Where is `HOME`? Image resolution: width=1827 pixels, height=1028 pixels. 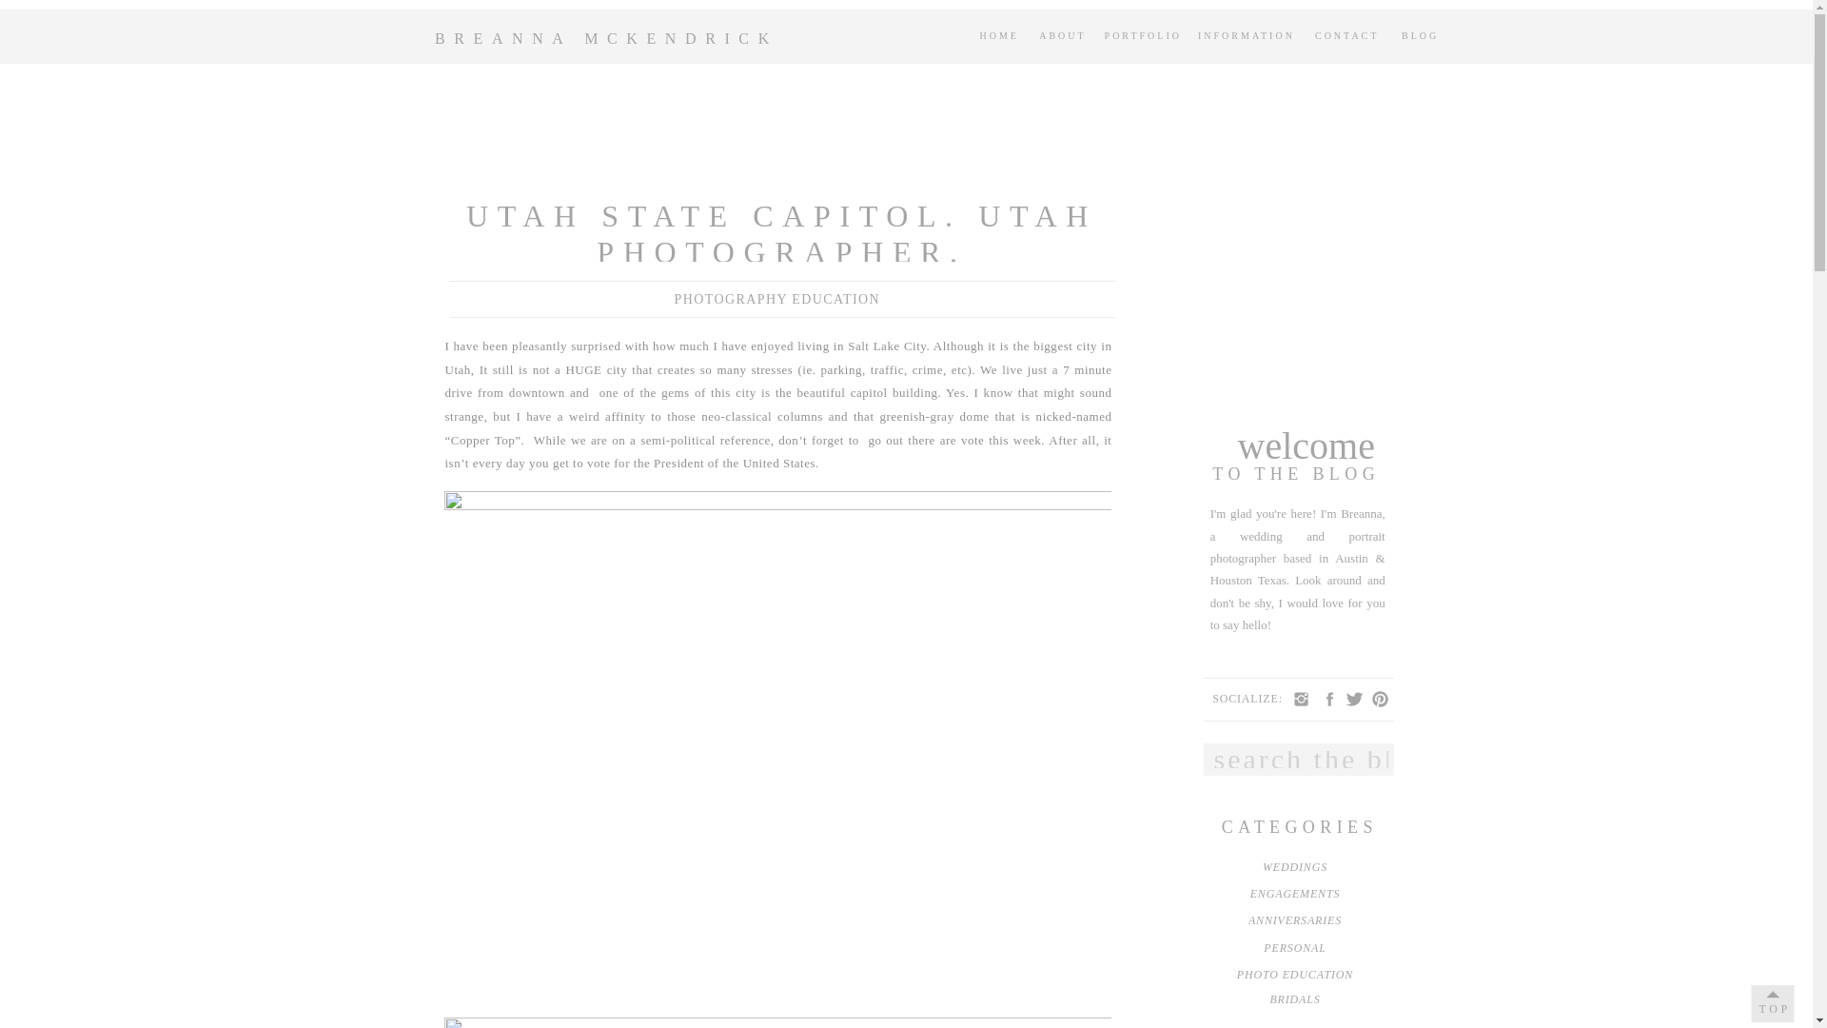
HOME is located at coordinates (994, 36).